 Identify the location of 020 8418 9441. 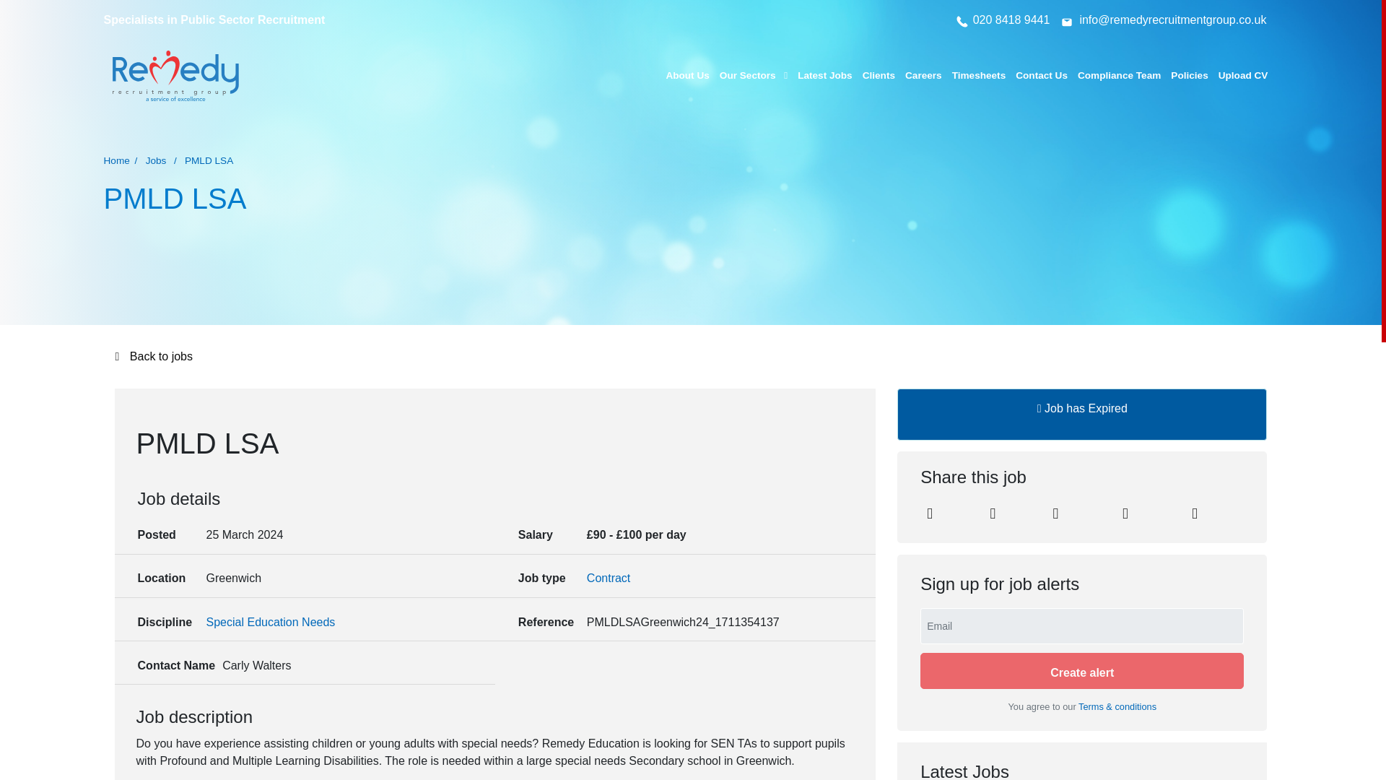
(1002, 19).